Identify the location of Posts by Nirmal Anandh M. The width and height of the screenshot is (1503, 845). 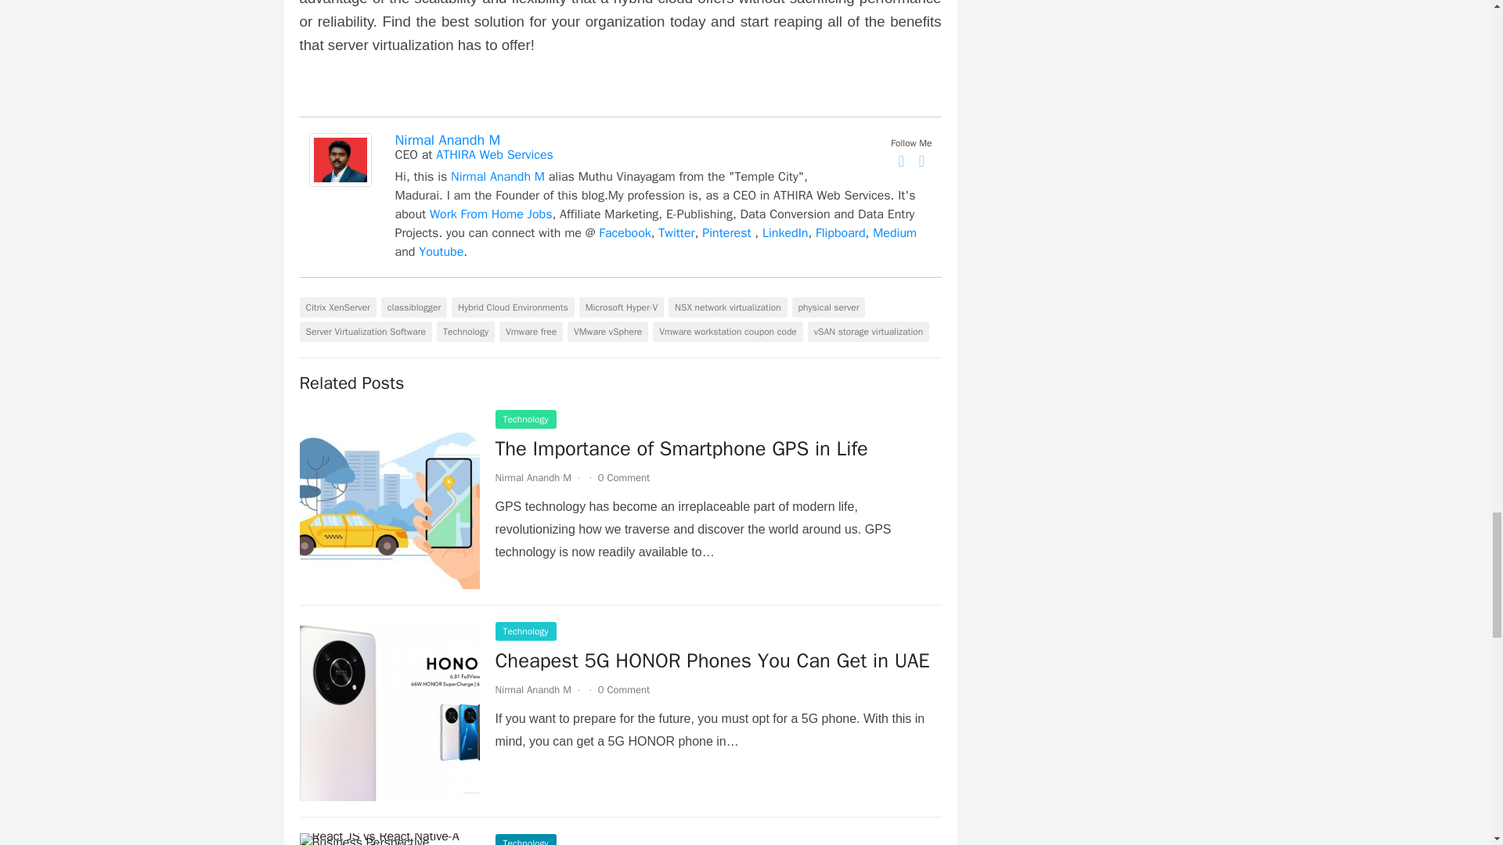
(532, 689).